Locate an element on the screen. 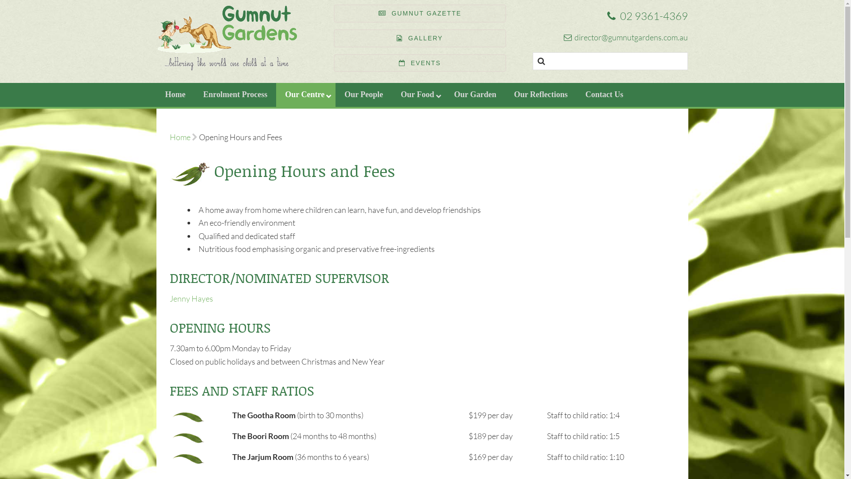  Our Centre is located at coordinates (306, 94).